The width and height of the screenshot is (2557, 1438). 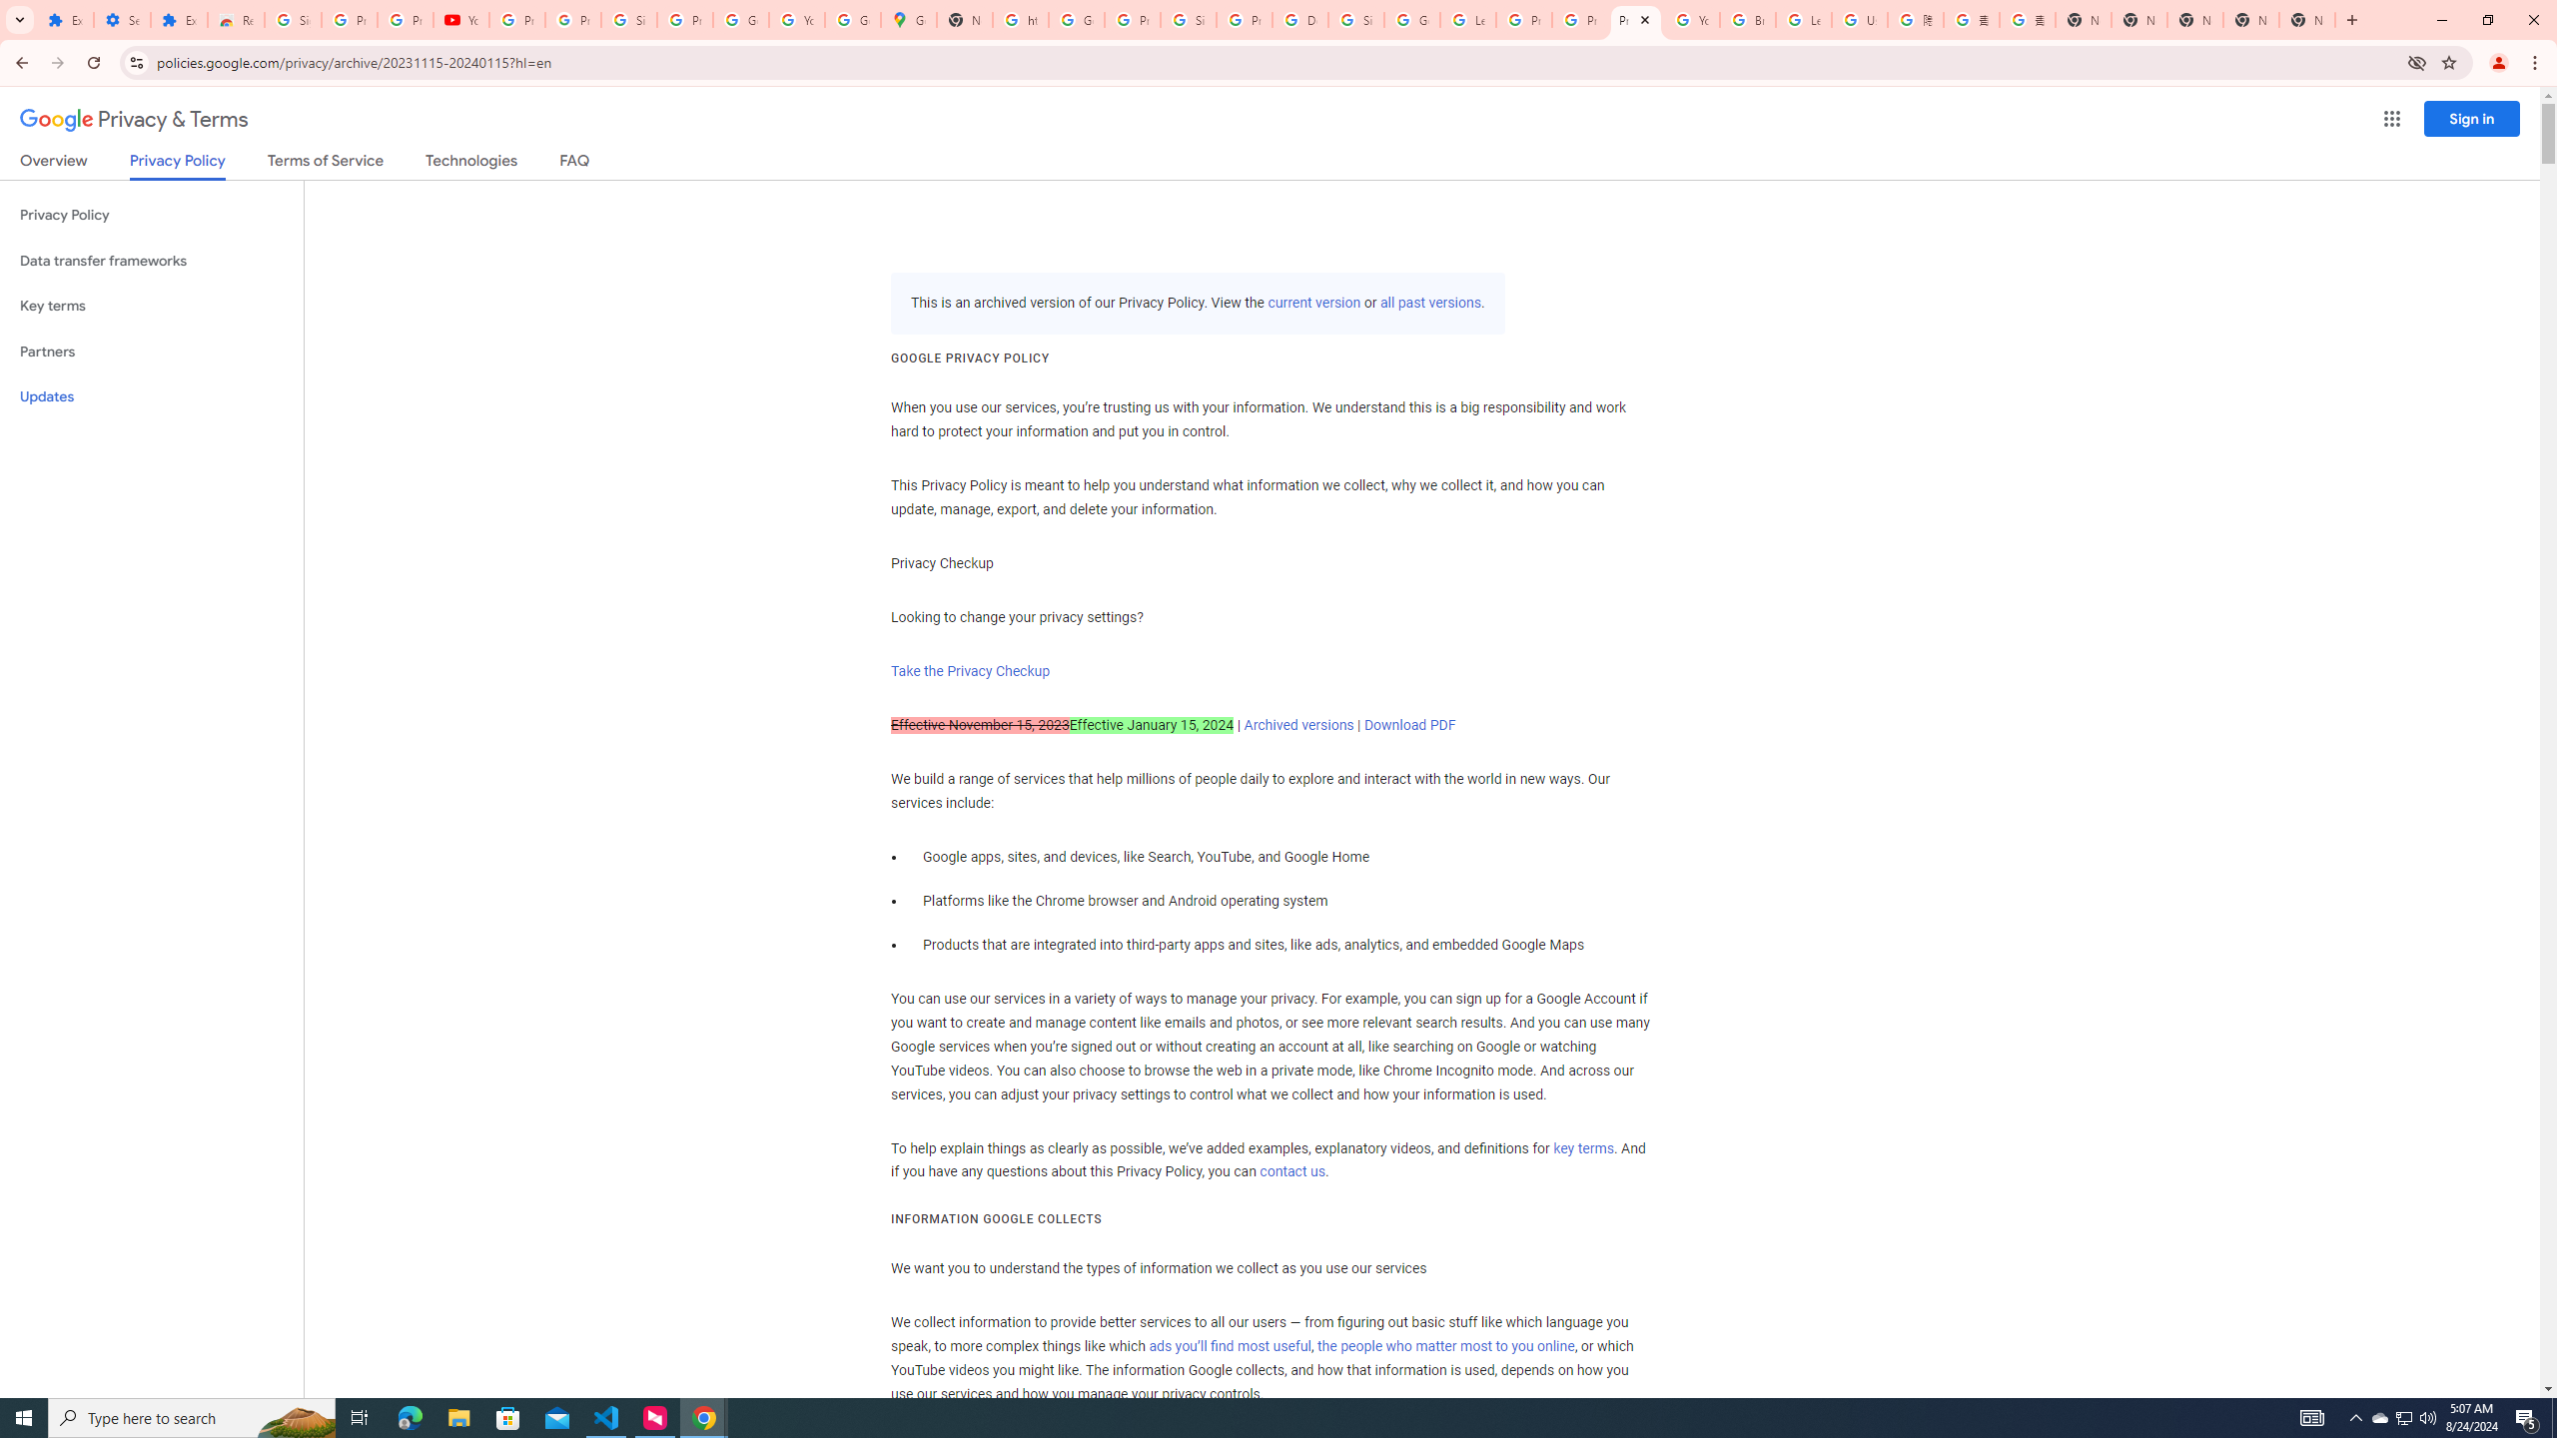 What do you see at coordinates (1580, 20) in the screenshot?
I see `Privacy Help Center - Policies Help` at bounding box center [1580, 20].